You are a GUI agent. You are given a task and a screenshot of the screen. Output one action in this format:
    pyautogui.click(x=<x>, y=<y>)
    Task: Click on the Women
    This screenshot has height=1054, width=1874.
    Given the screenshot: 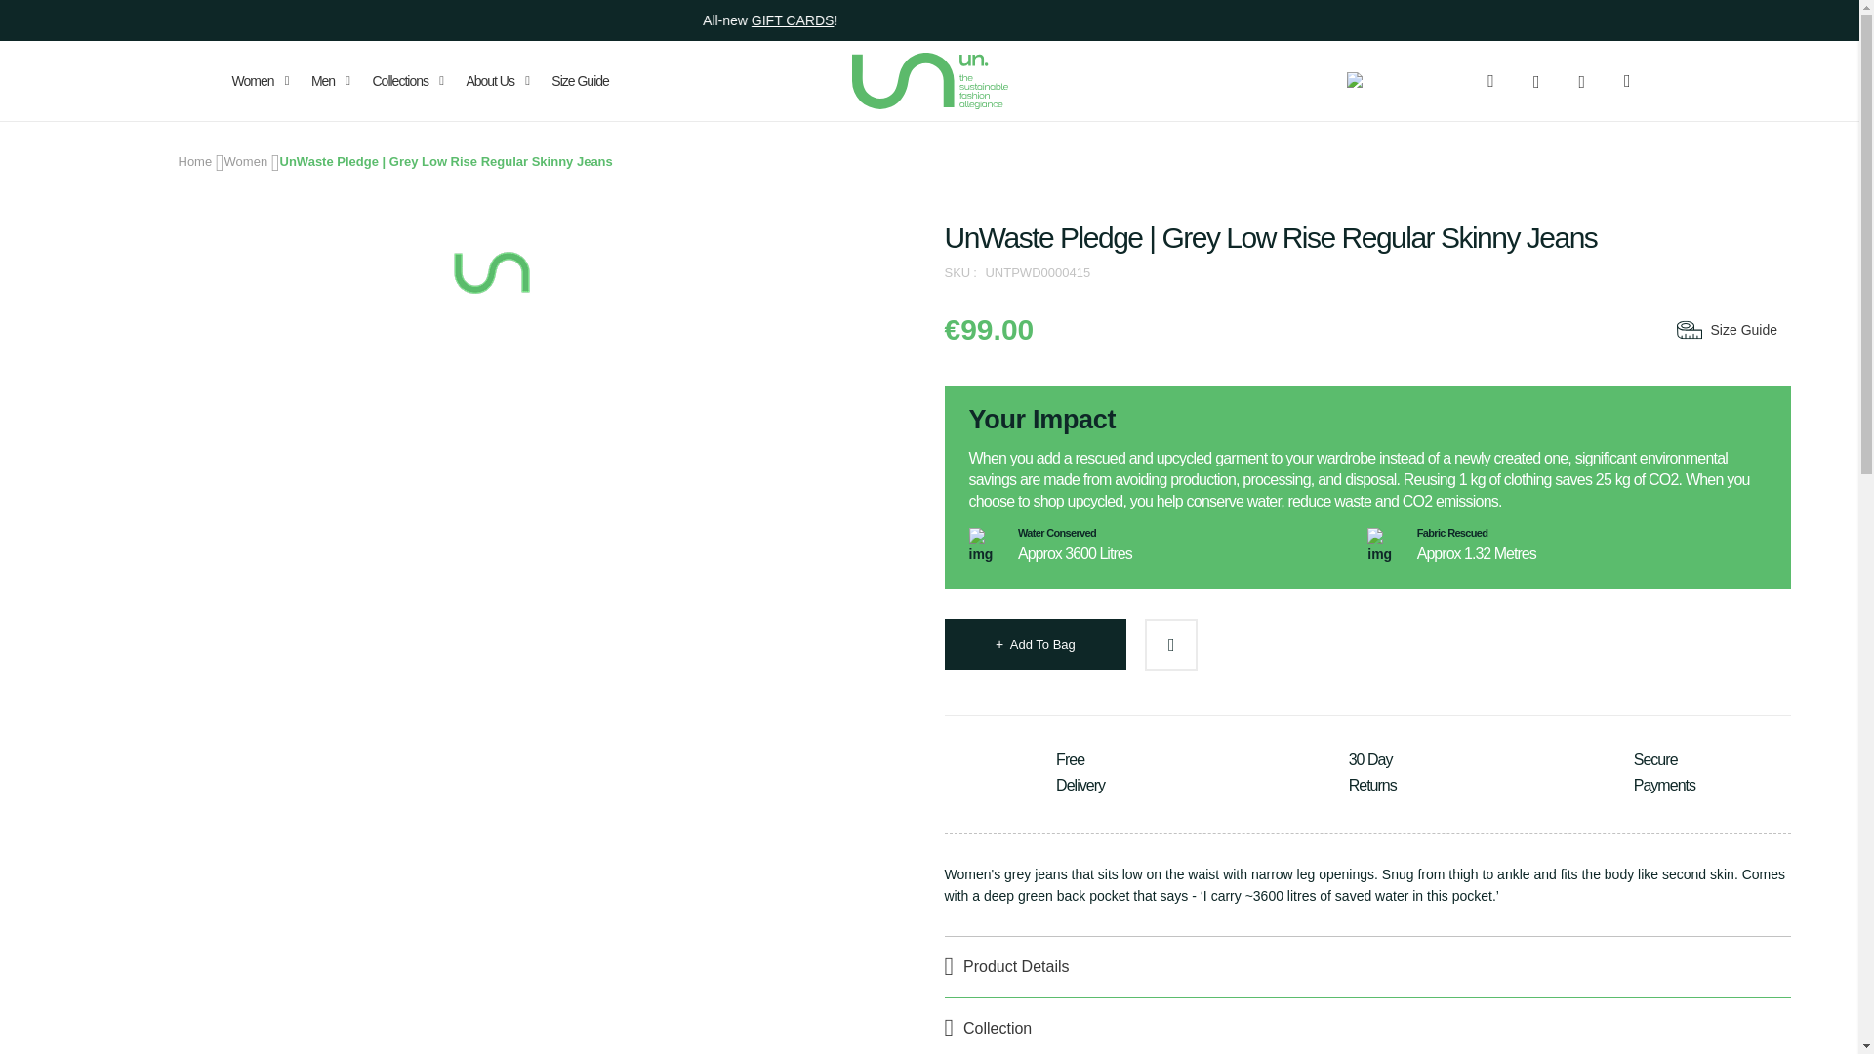 What is the action you would take?
    pyautogui.click(x=264, y=81)
    